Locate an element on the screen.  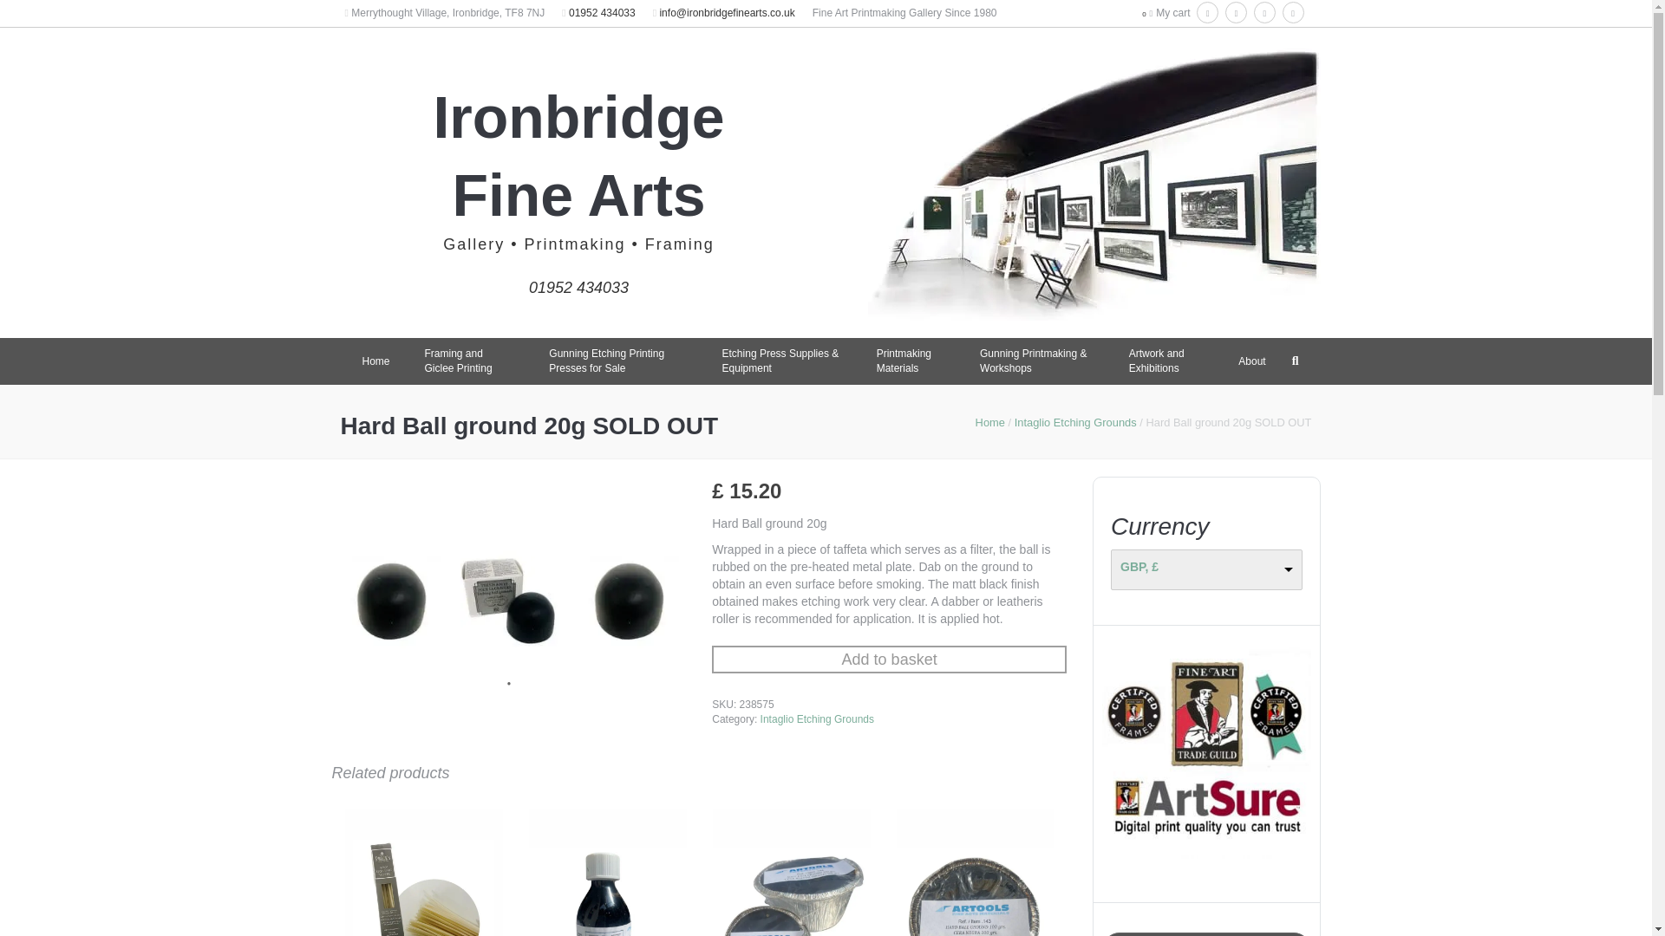
01952 434033 is located at coordinates (602, 12).